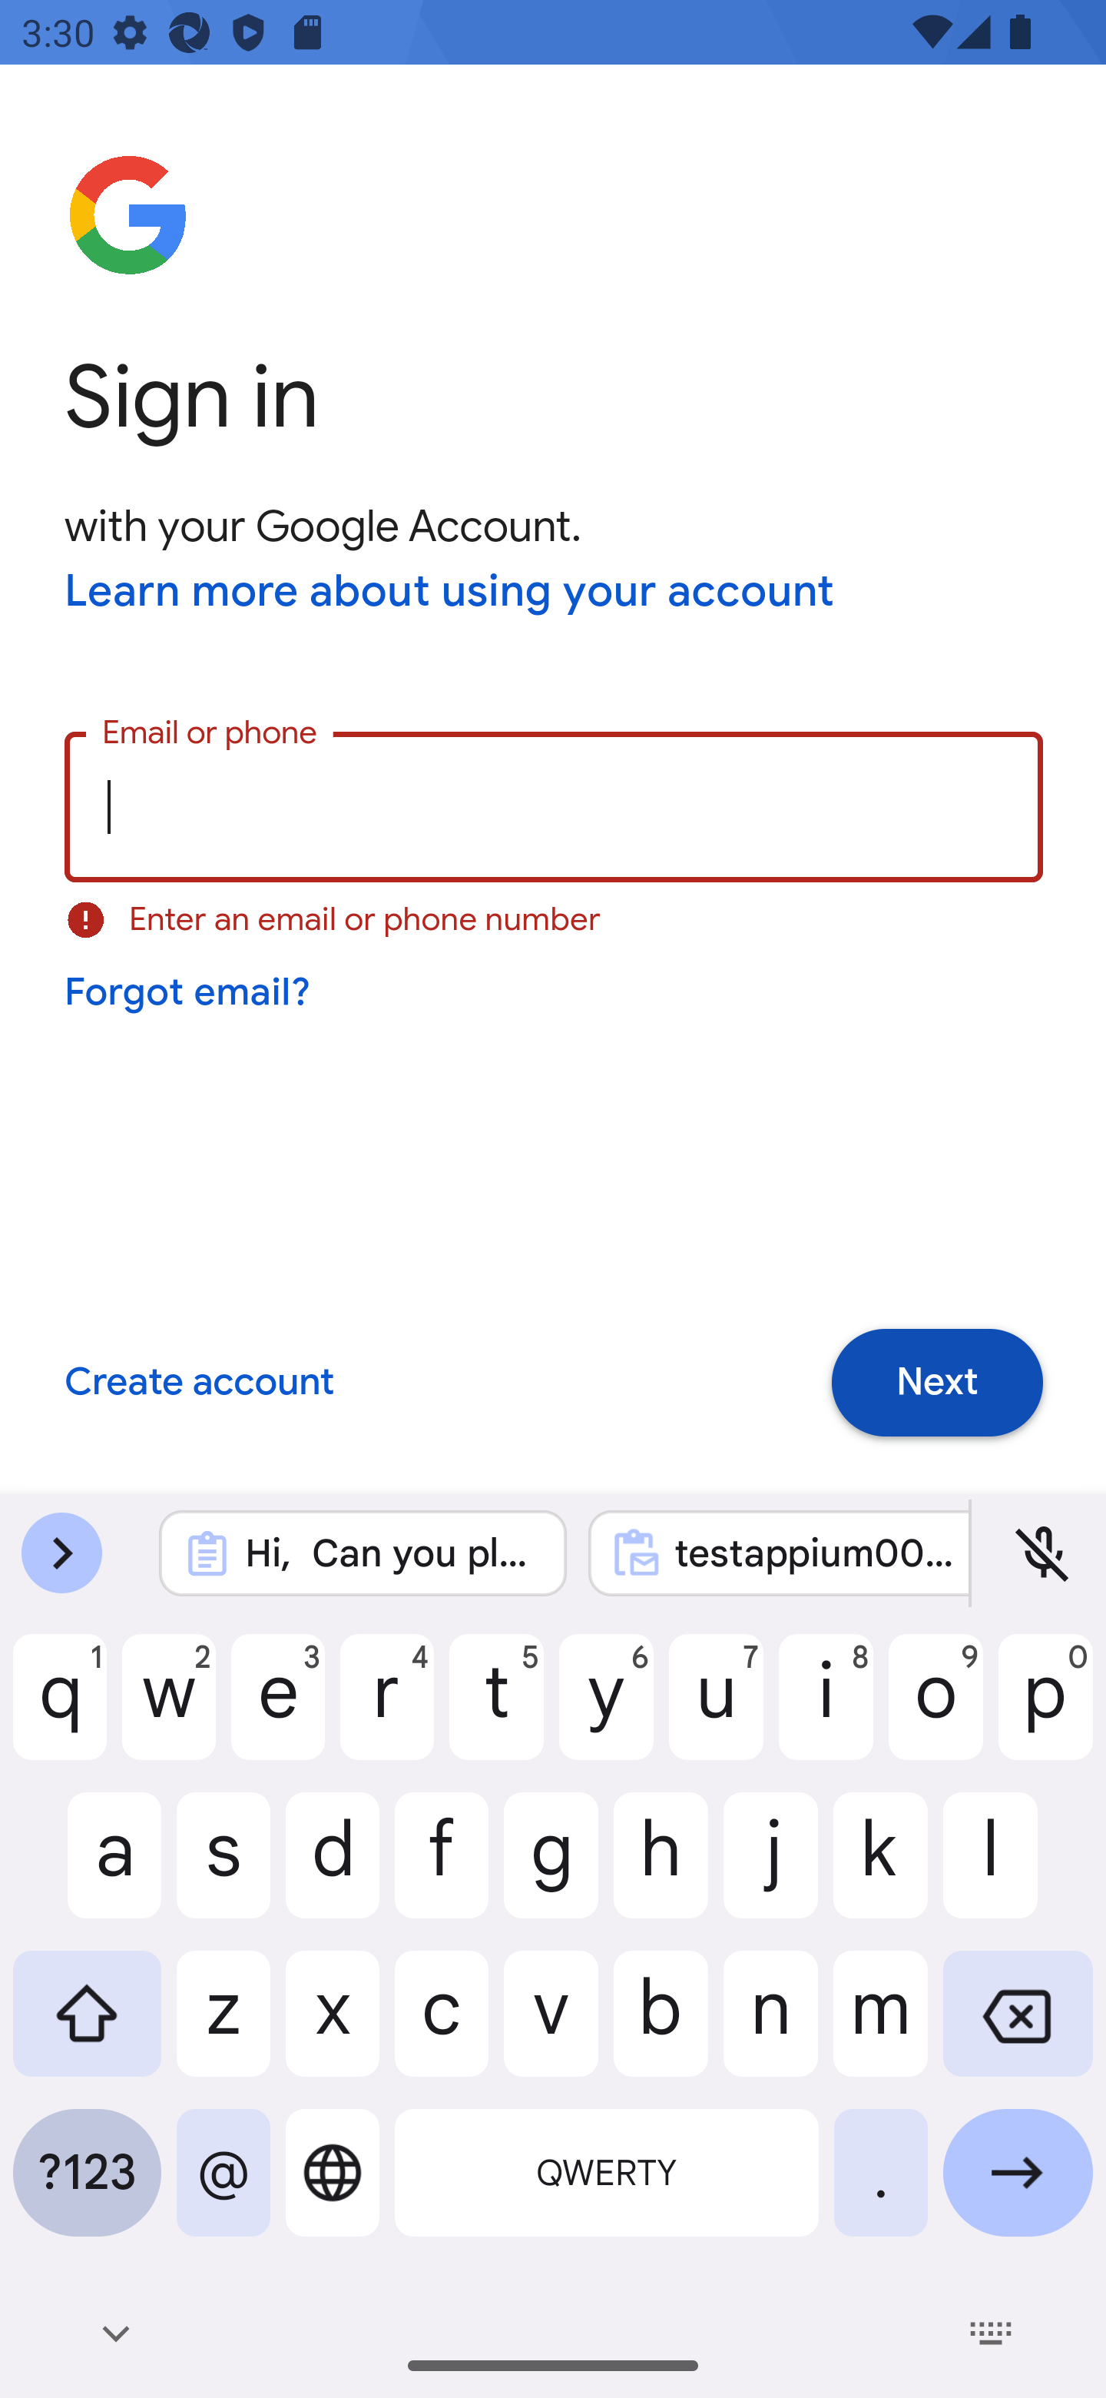 This screenshot has width=1106, height=2398. What do you see at coordinates (937, 1383) in the screenshot?
I see `Next` at bounding box center [937, 1383].